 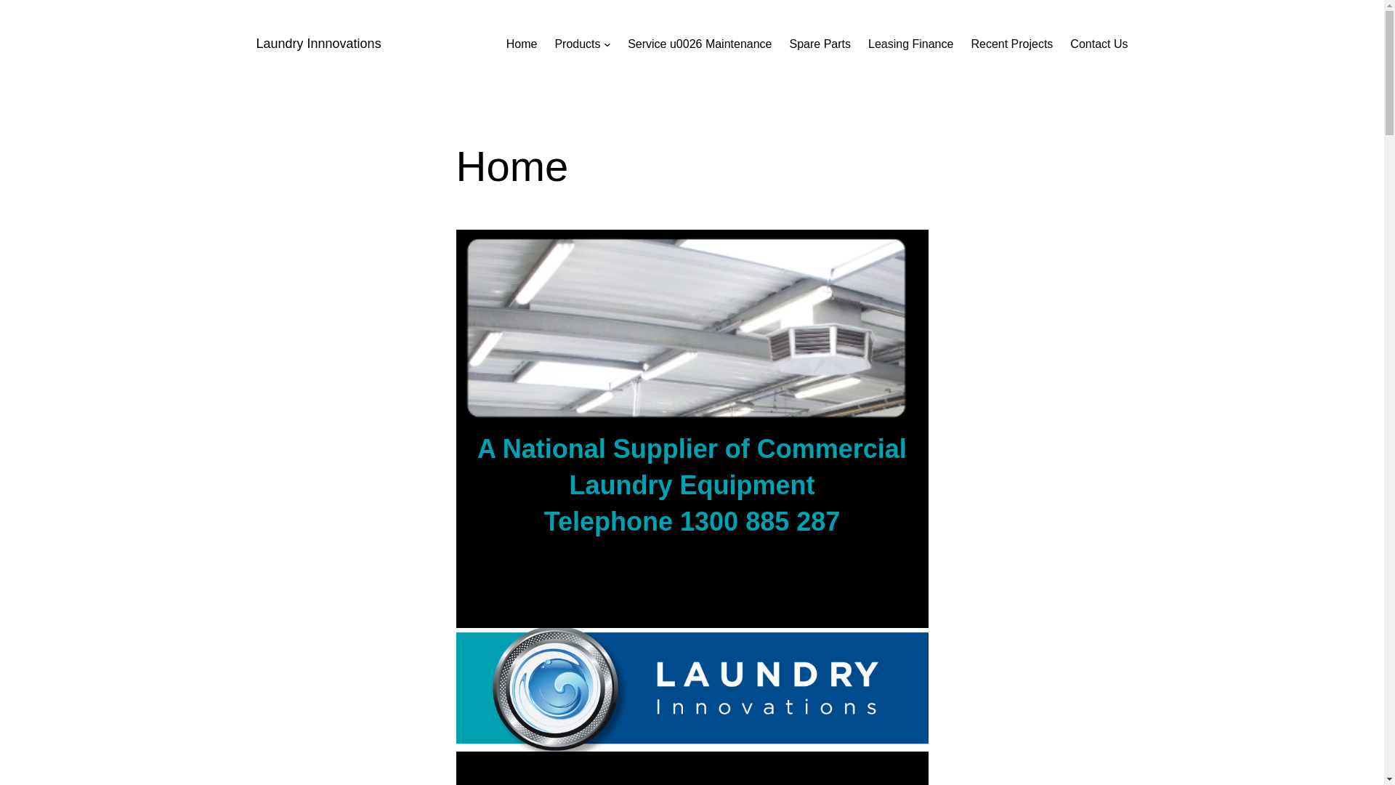 I want to click on Leasing Finance, so click(x=911, y=44).